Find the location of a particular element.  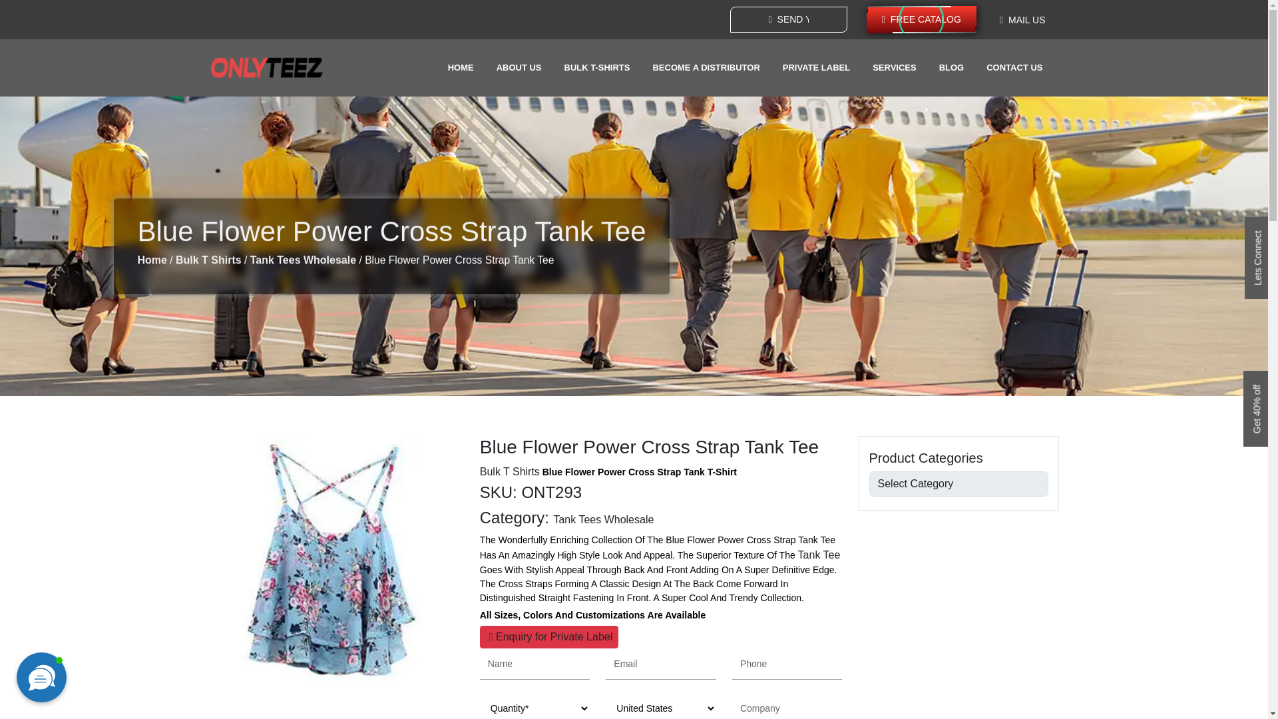

Home is located at coordinates (151, 260).